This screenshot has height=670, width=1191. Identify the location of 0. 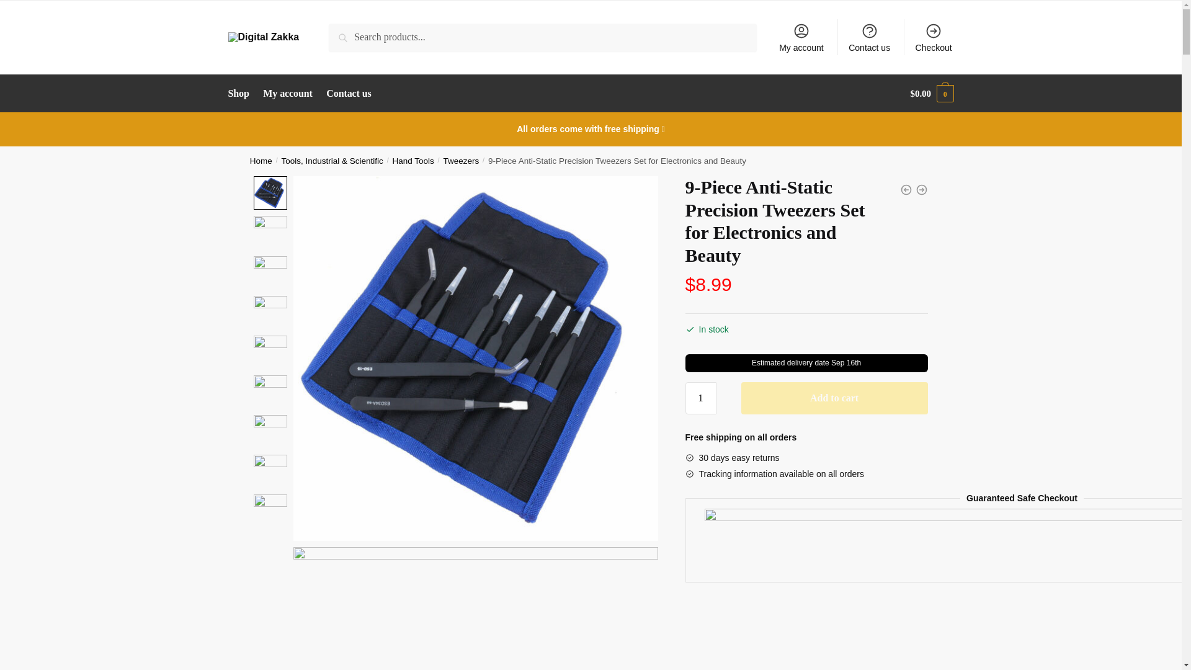
(270, 352).